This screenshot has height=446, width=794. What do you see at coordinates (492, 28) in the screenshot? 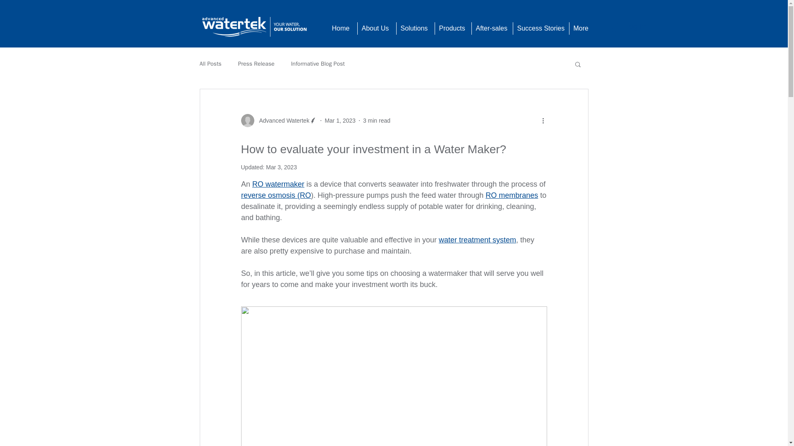
I see `After-sales` at bounding box center [492, 28].